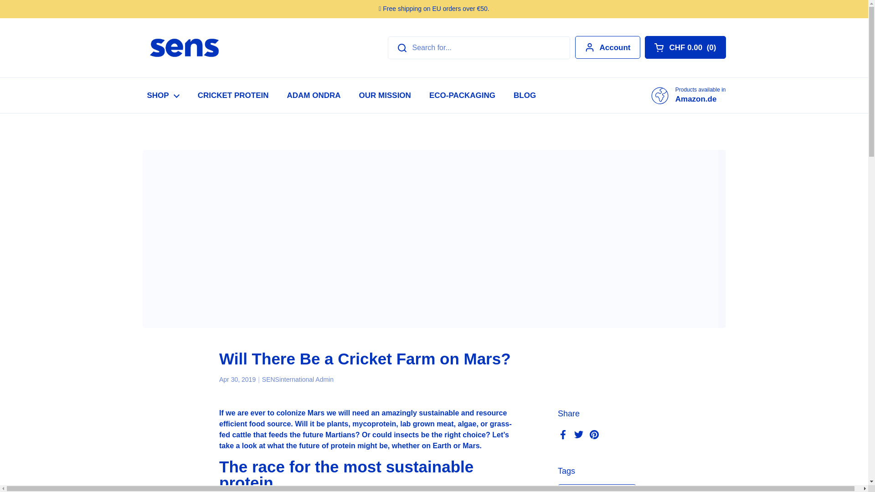 This screenshot has width=875, height=492. Describe the element at coordinates (314, 95) in the screenshot. I see `BLOG` at that location.